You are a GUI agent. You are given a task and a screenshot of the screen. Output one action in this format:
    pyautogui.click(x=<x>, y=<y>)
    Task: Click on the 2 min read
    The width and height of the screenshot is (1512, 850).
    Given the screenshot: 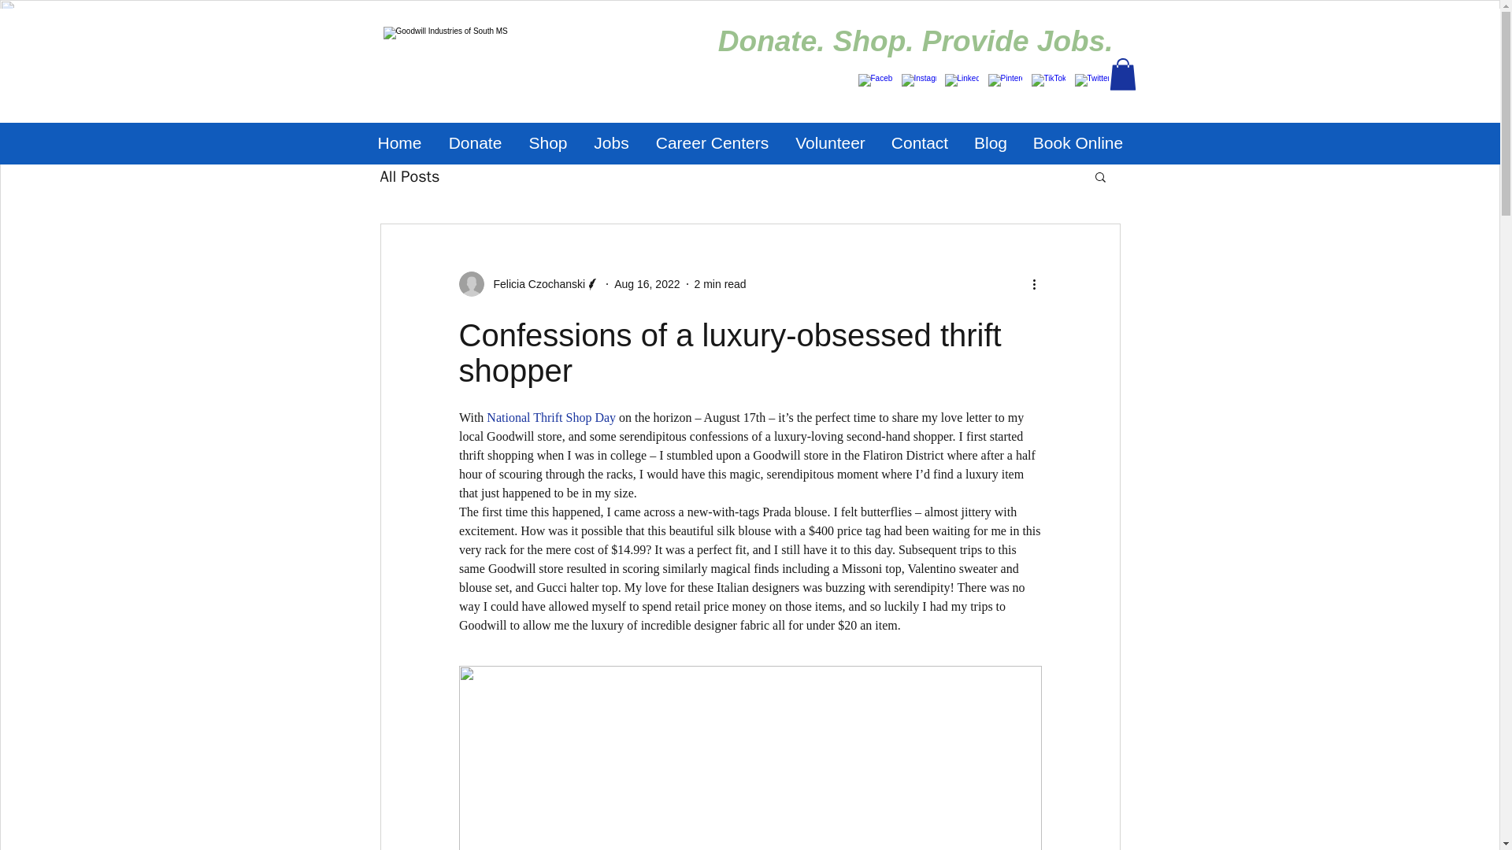 What is the action you would take?
    pyautogui.click(x=720, y=283)
    